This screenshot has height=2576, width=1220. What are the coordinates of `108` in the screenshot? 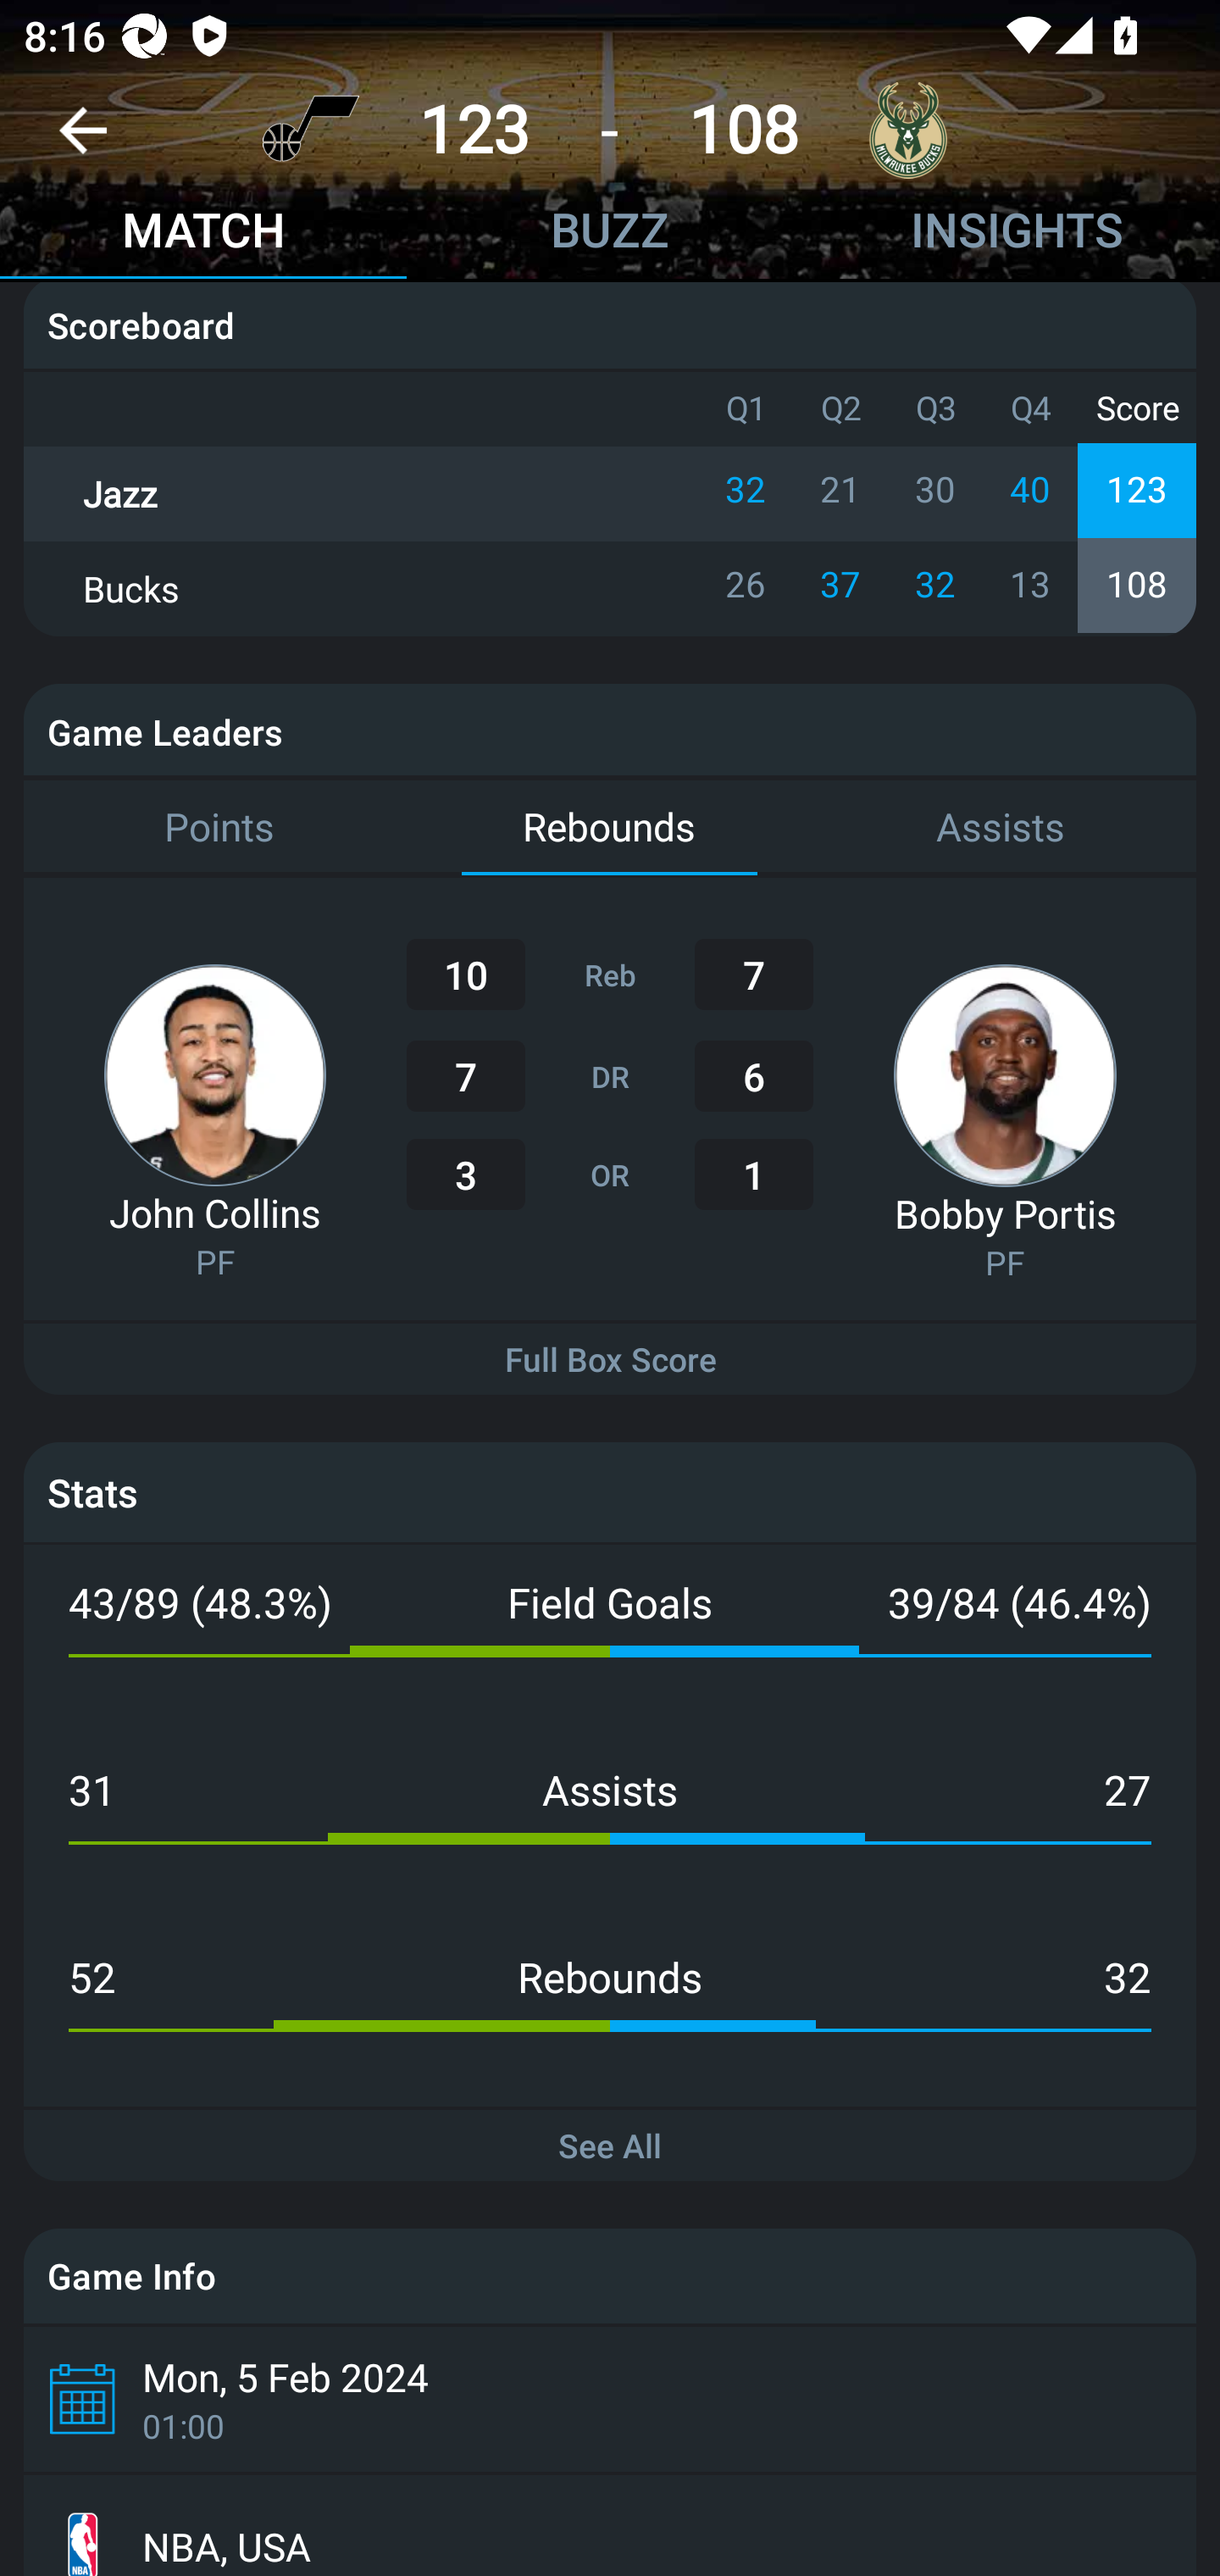 It's located at (744, 130).